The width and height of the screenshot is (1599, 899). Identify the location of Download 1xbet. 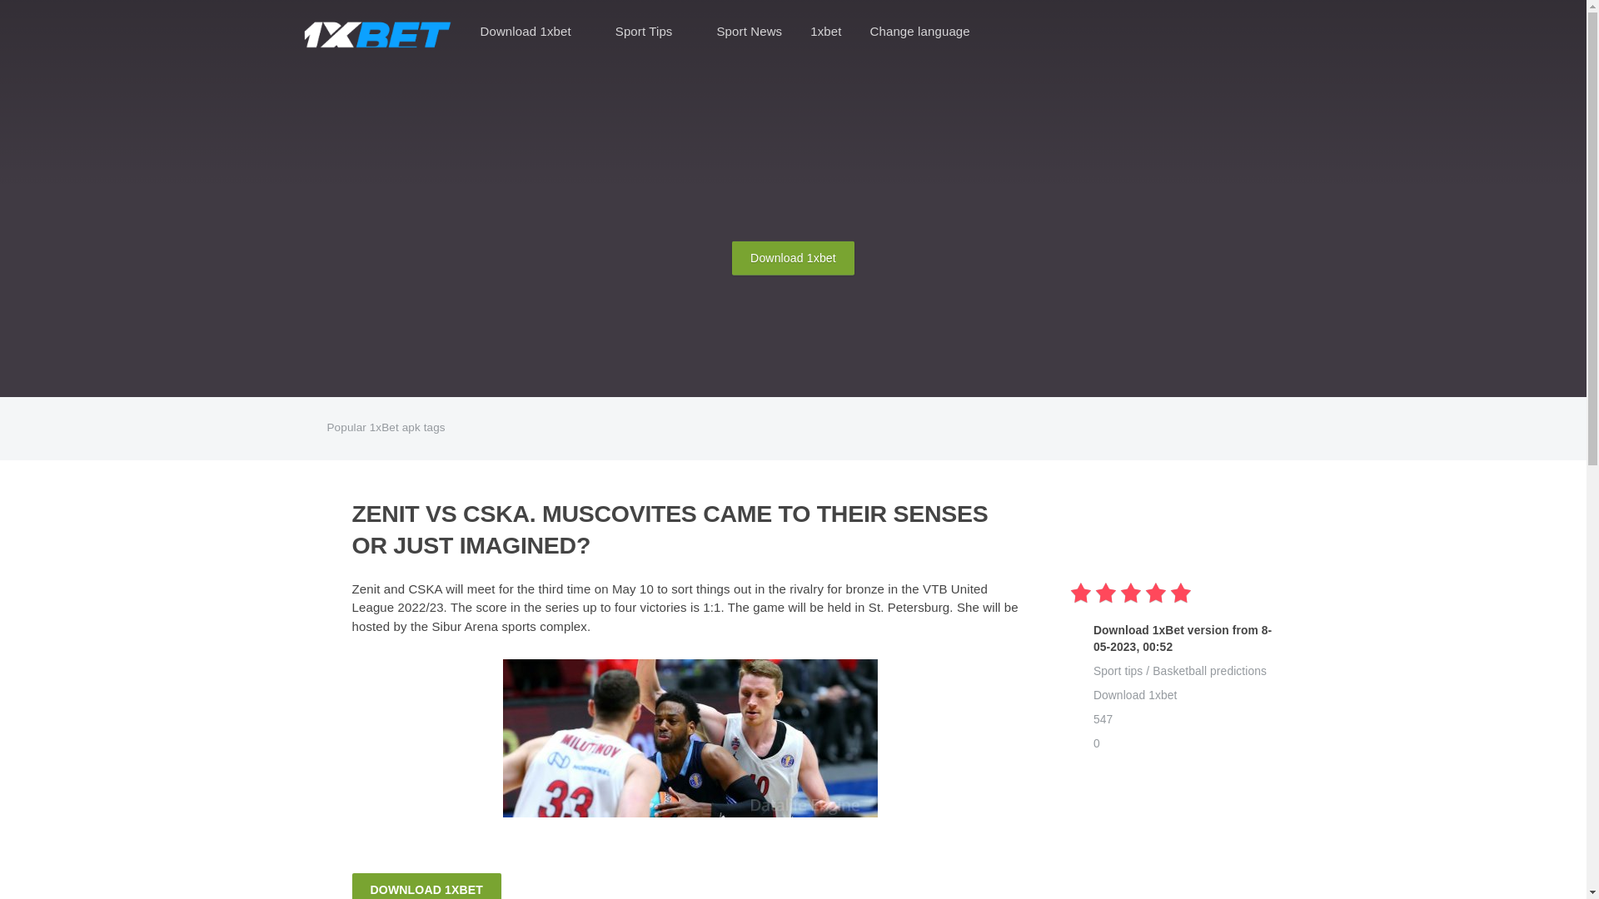
(533, 32).